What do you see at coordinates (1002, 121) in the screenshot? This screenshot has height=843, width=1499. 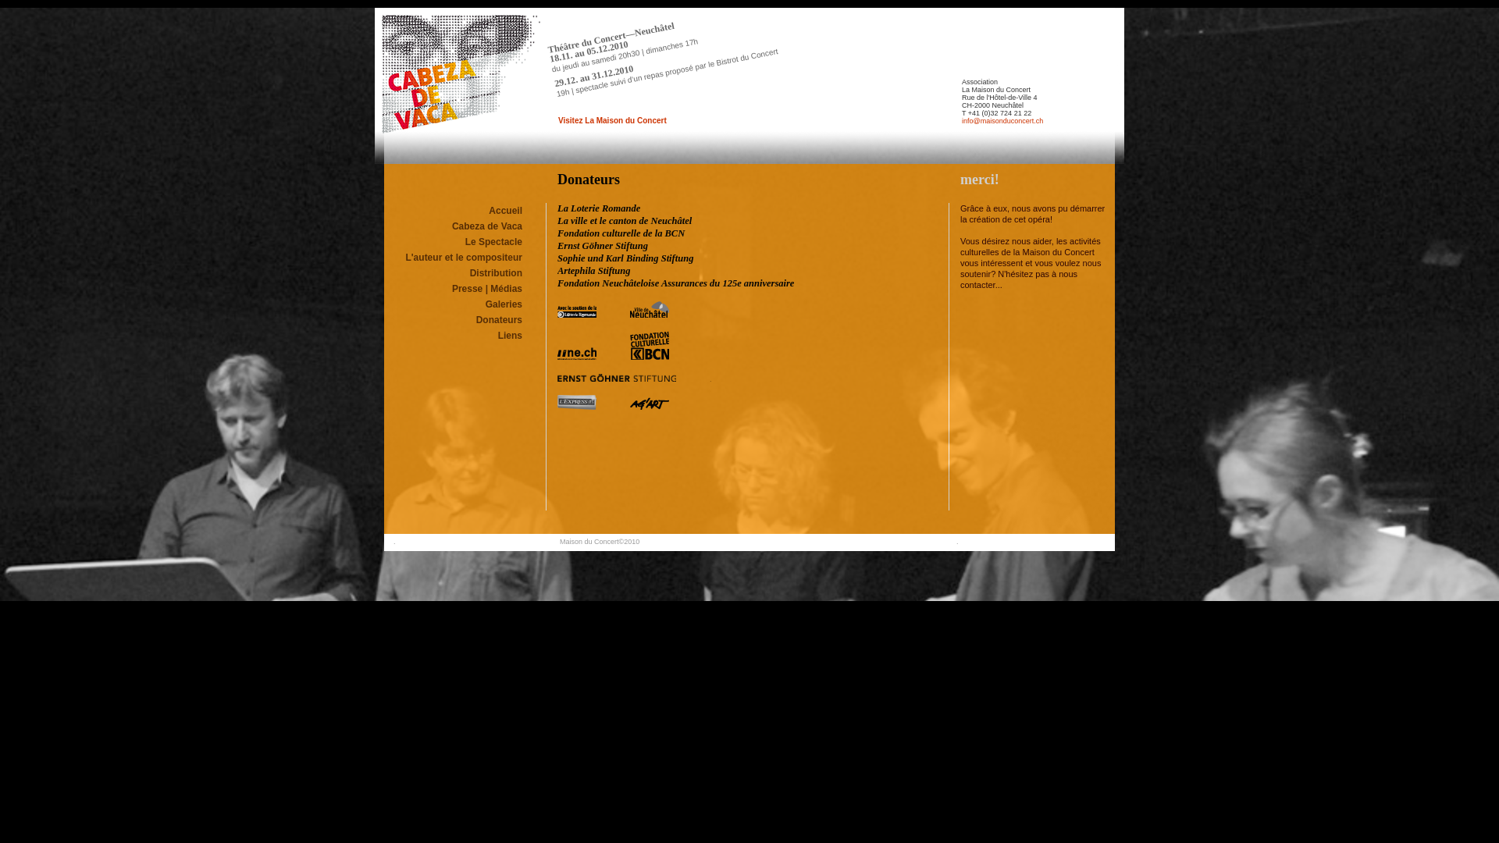 I see `info@maisonduconcert.ch` at bounding box center [1002, 121].